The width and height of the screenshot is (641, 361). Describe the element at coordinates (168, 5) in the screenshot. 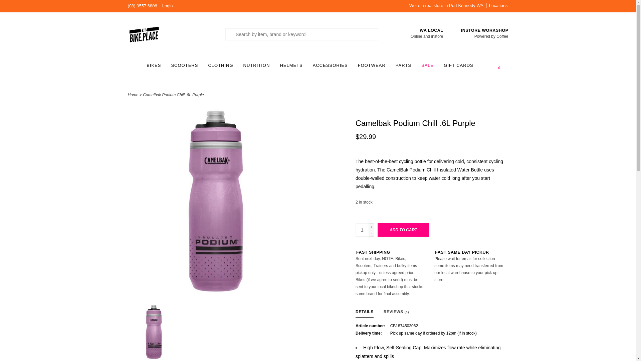

I see `My account` at that location.